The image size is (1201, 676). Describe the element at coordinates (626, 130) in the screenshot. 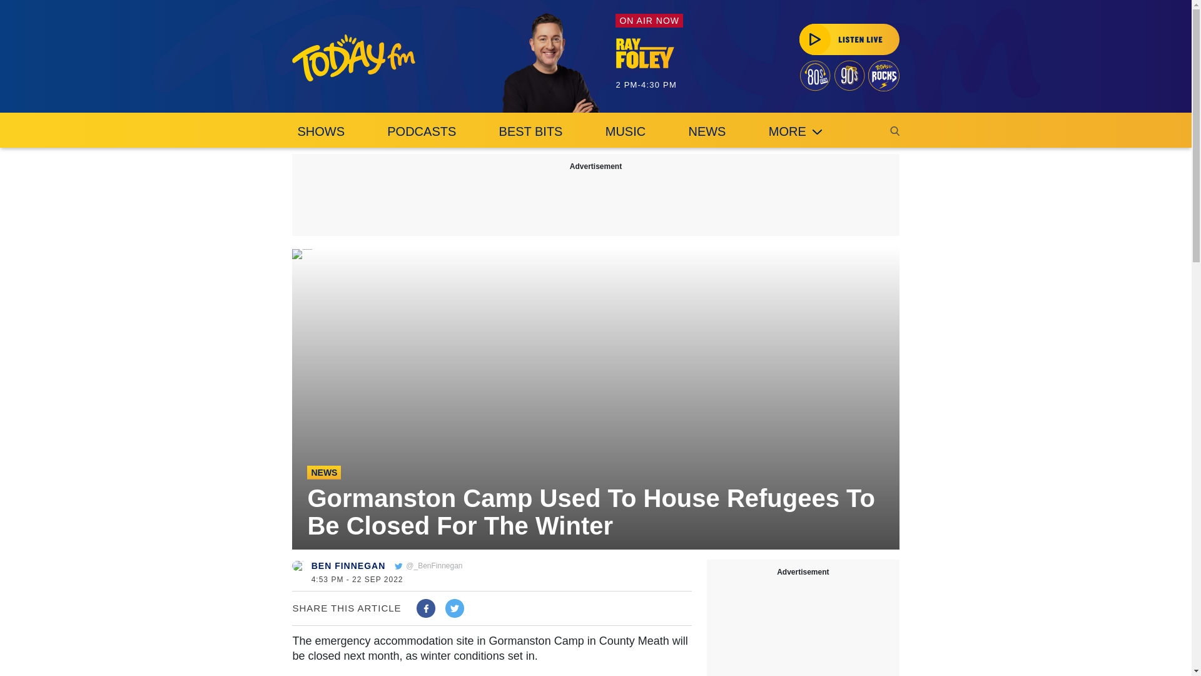

I see `MUSIC` at that location.